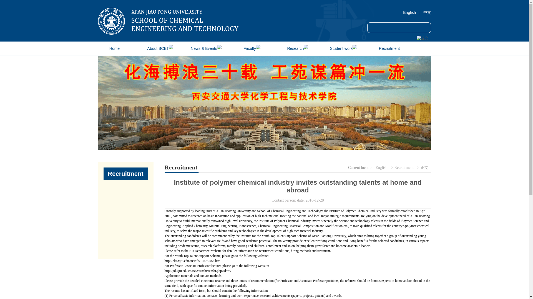  Describe the element at coordinates (114, 48) in the screenshot. I see `Home` at that location.